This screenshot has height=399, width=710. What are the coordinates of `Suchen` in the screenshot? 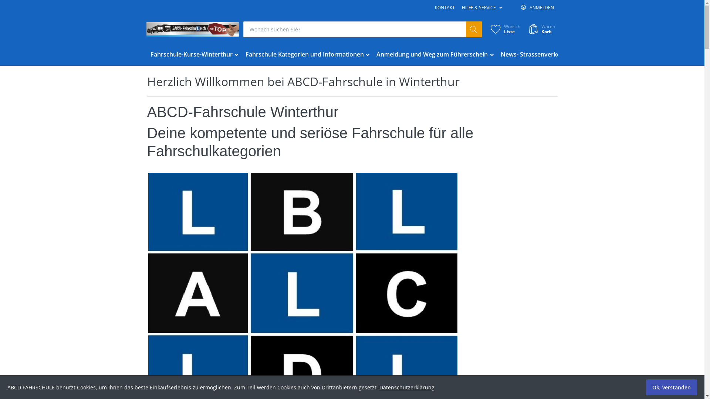 It's located at (474, 30).